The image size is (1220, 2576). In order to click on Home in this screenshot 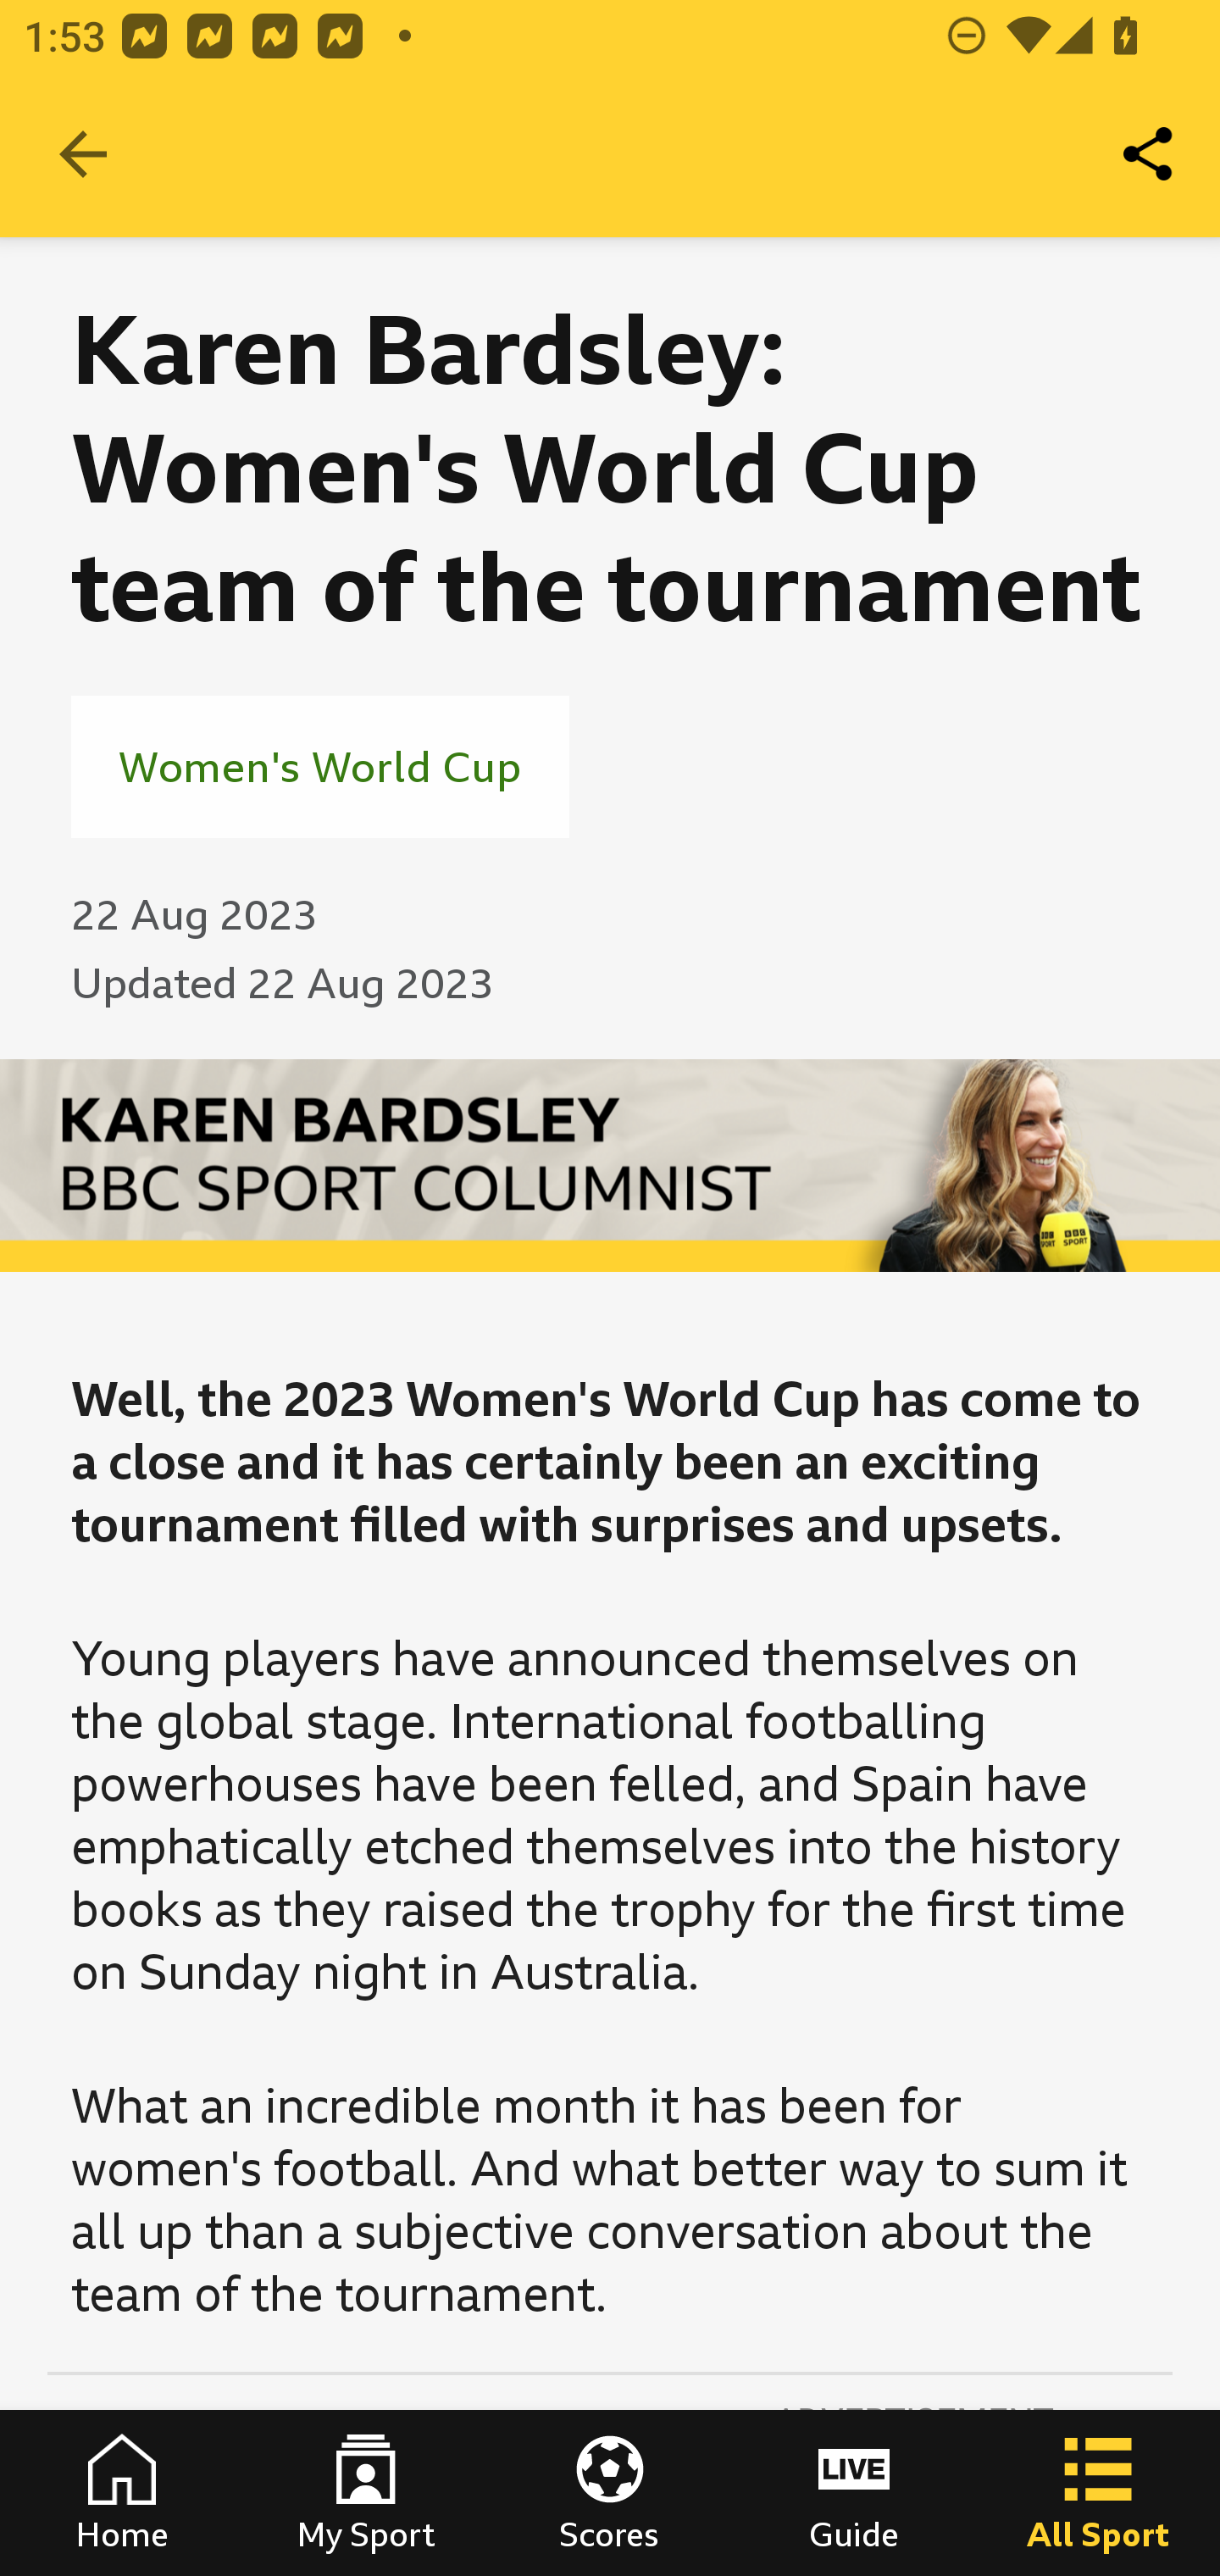, I will do `click(122, 2493)`.